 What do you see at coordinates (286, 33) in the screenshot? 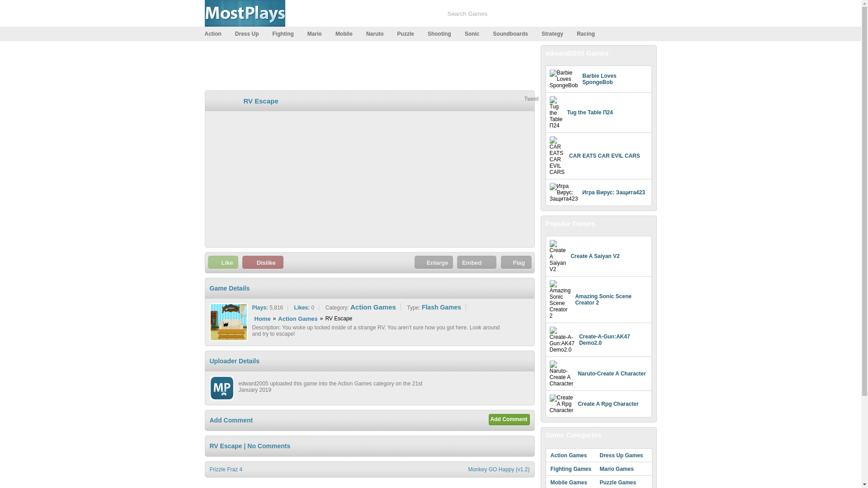
I see `Fighting` at bounding box center [286, 33].